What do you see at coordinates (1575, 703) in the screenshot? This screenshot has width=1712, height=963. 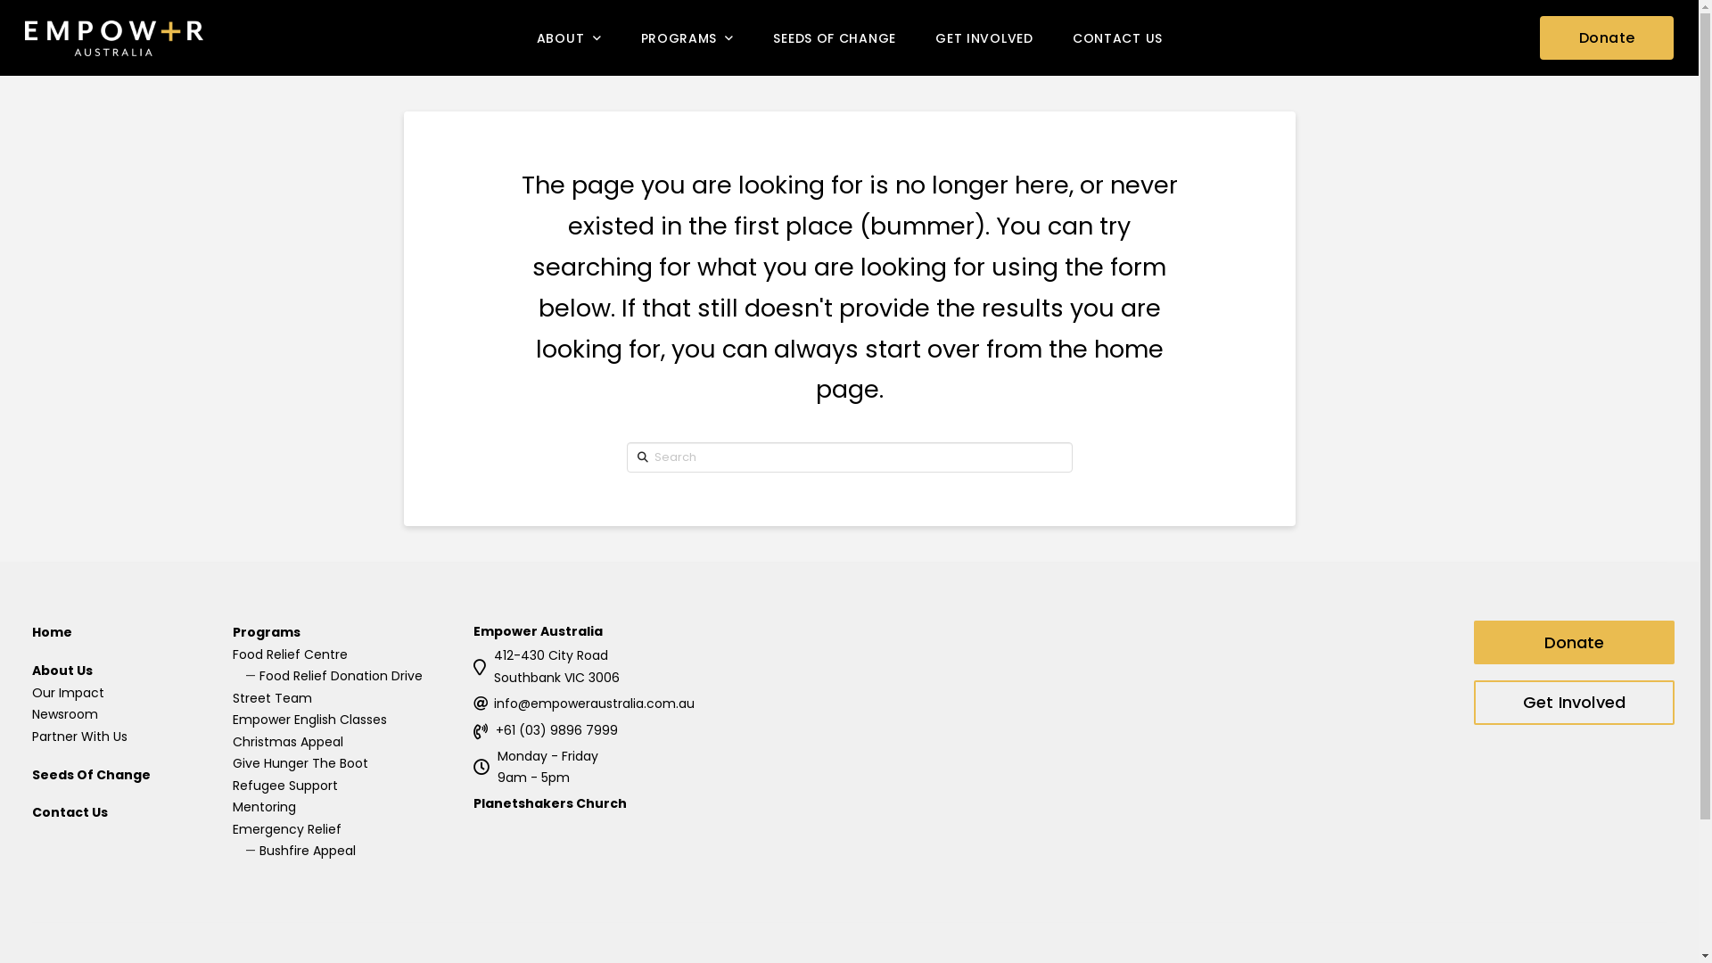 I see `Get Involved` at bounding box center [1575, 703].